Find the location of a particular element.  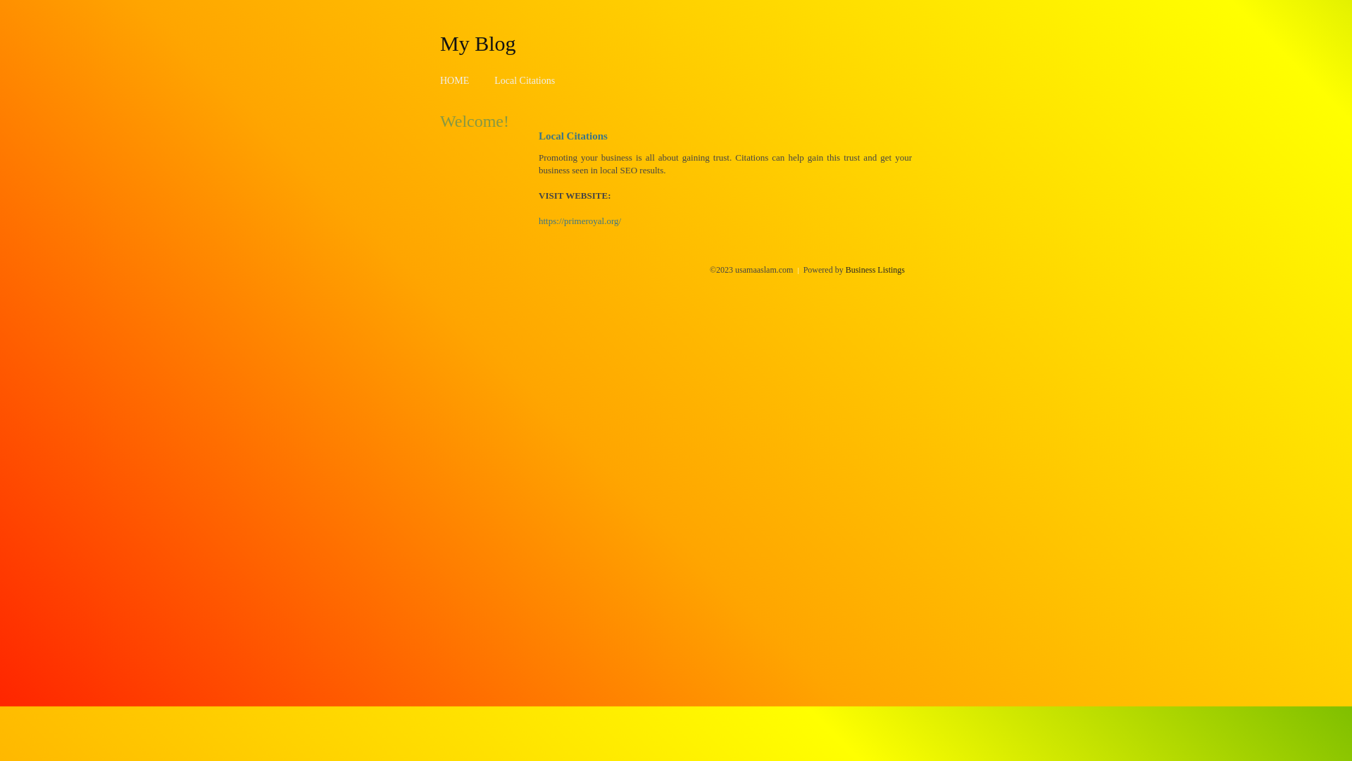

https://primeroyal.org/ is located at coordinates (580, 221).